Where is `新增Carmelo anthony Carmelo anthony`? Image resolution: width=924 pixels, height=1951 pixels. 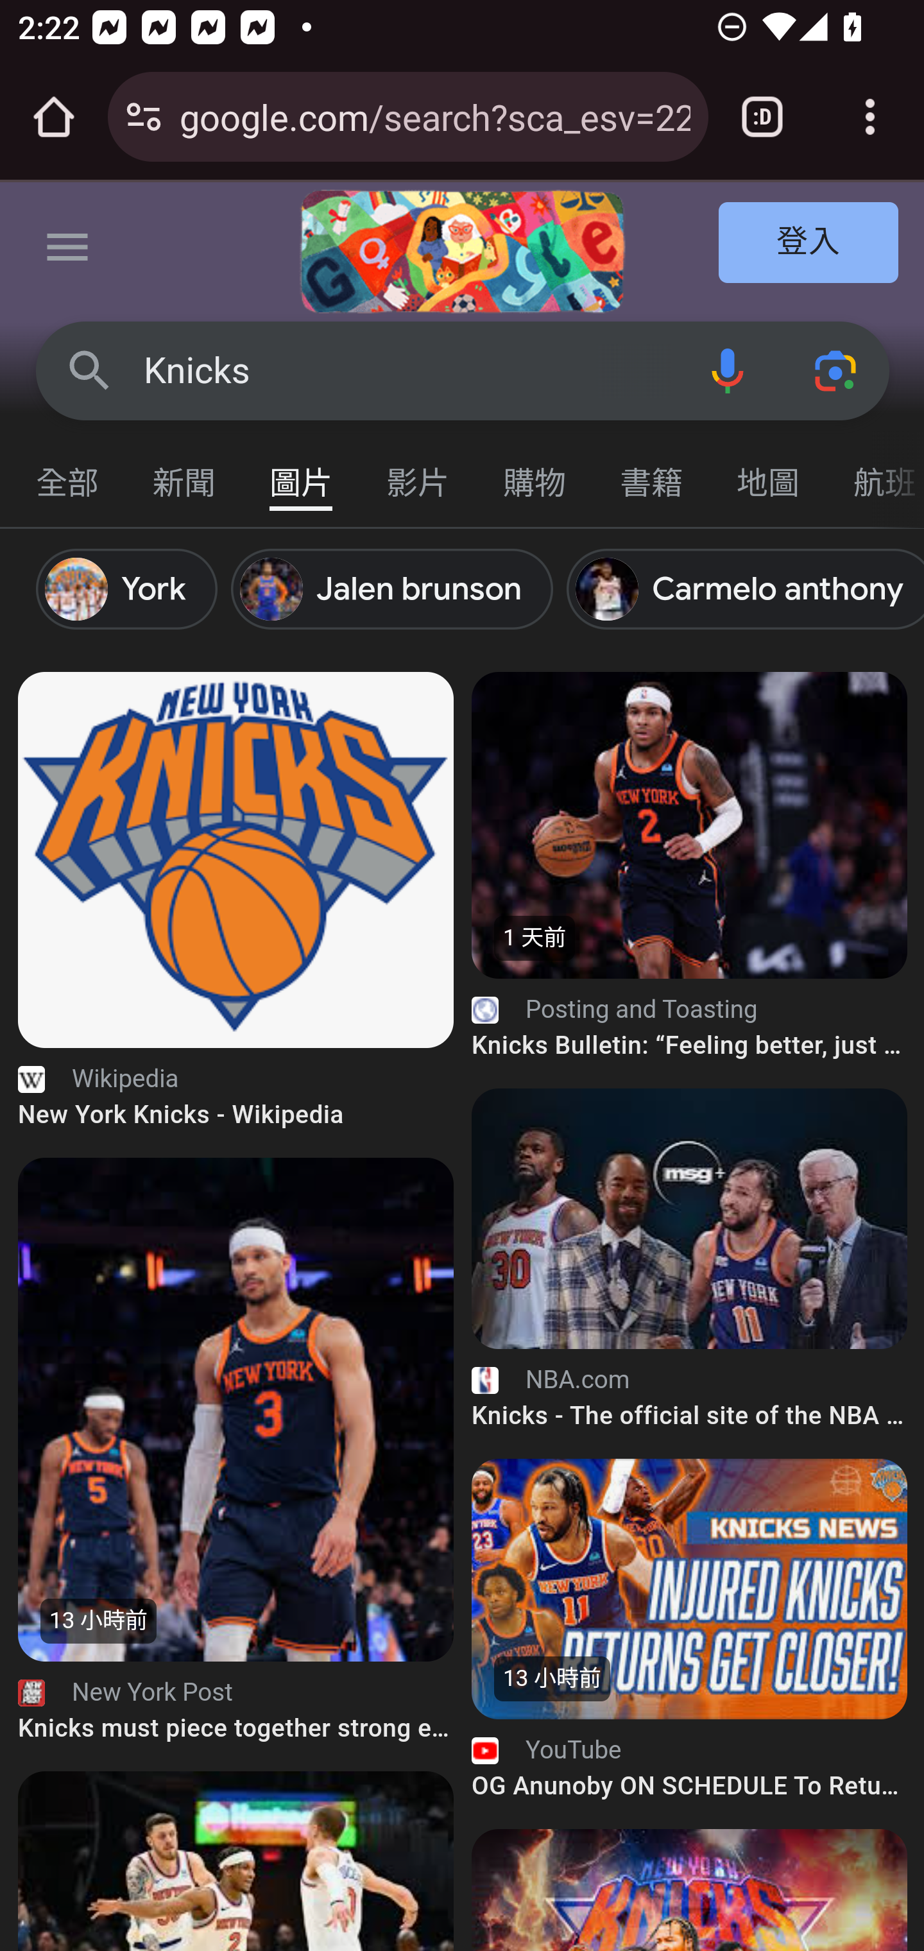 新增Carmelo anthony Carmelo anthony is located at coordinates (744, 589).